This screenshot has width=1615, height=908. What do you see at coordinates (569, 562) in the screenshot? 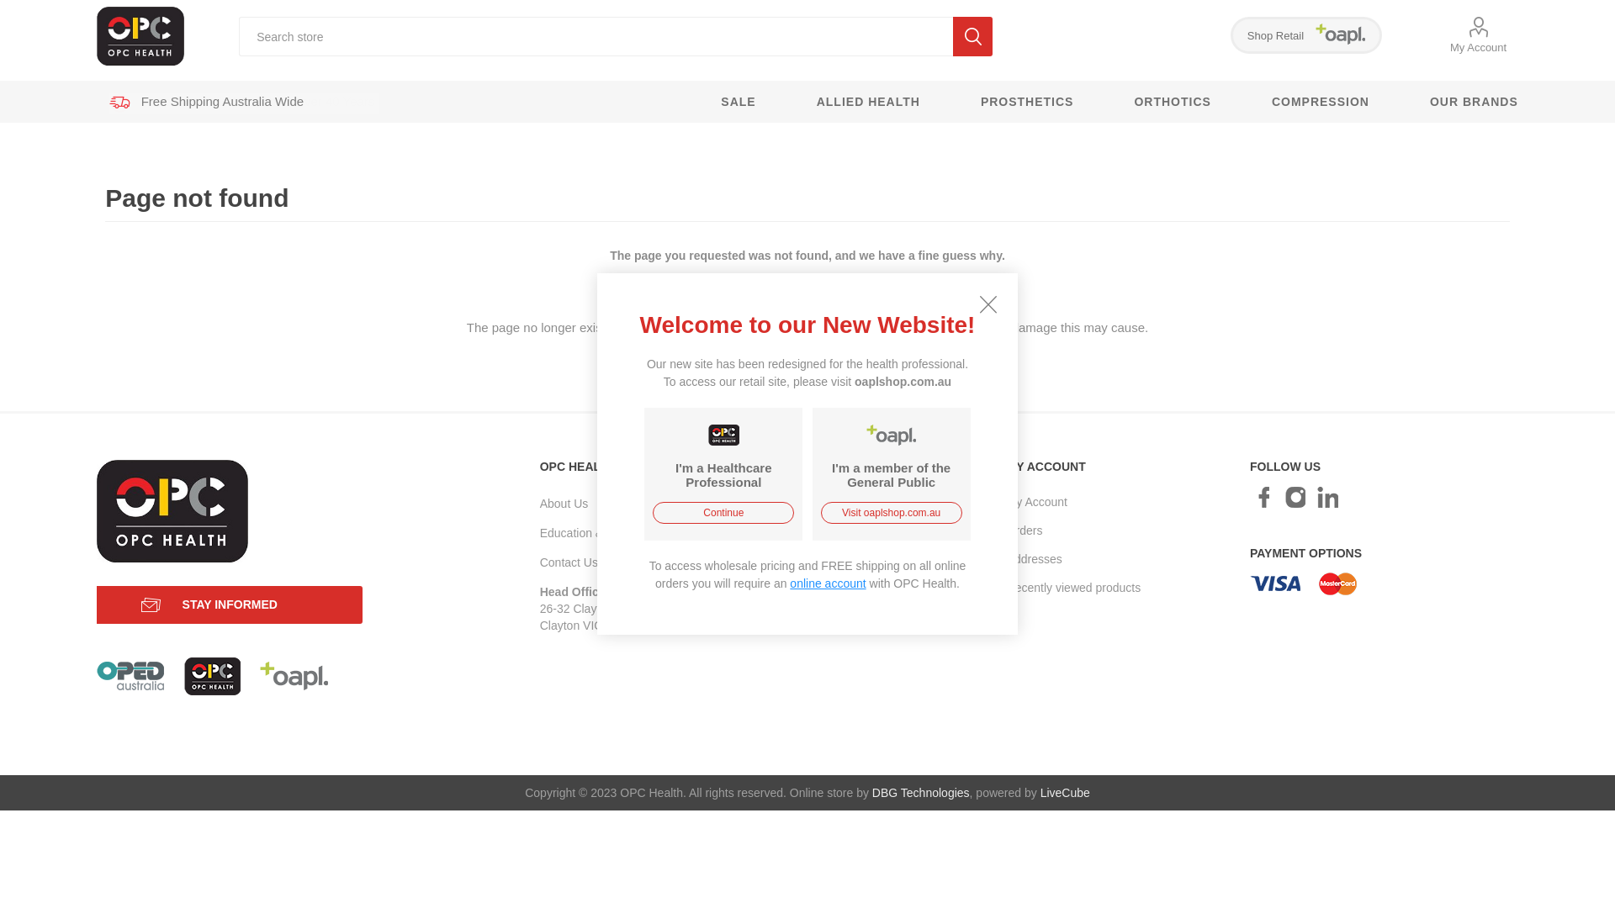
I see `Contact Us` at bounding box center [569, 562].